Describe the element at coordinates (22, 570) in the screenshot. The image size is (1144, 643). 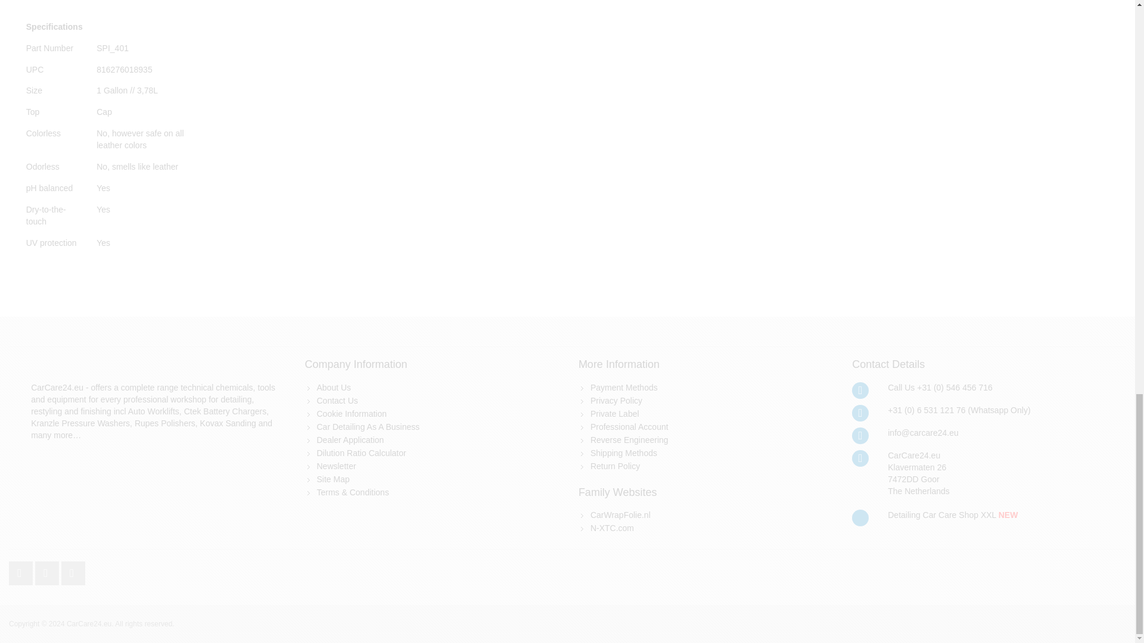
I see `Facebook` at that location.